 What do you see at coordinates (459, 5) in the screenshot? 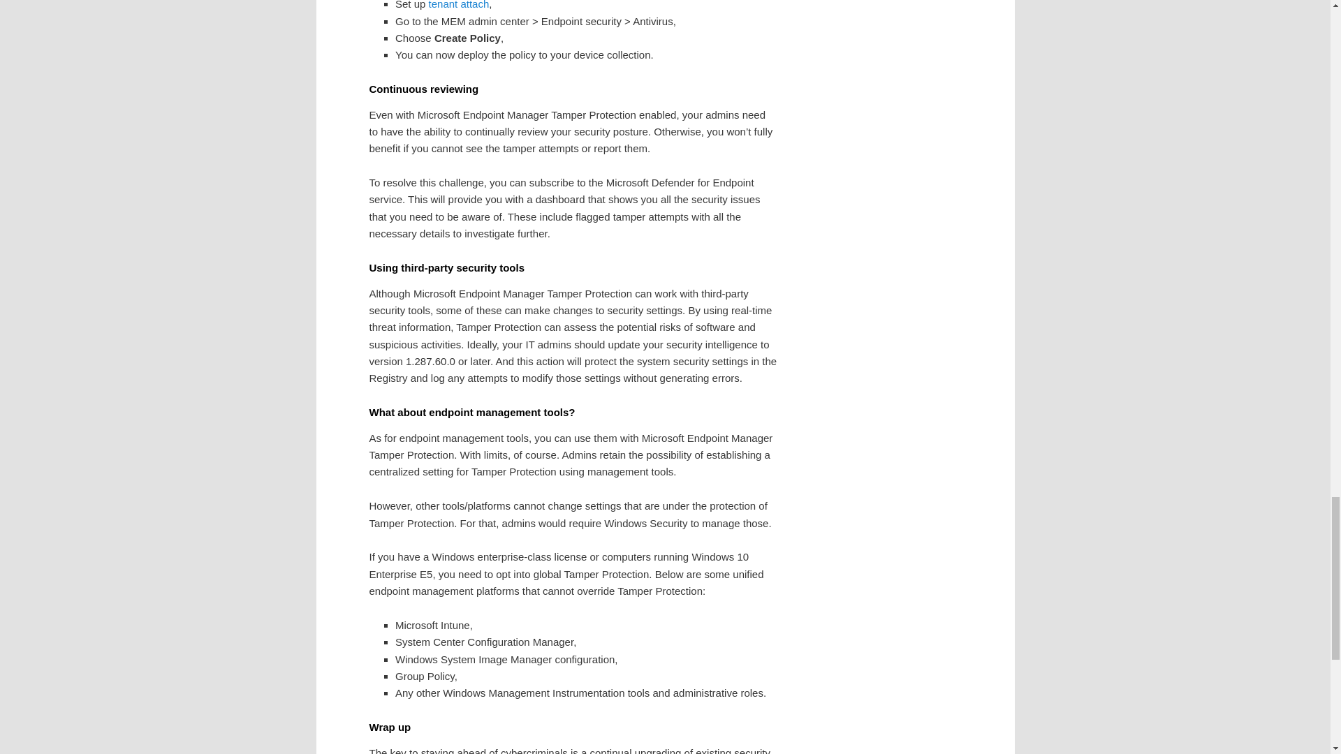
I see `tenant attach` at bounding box center [459, 5].